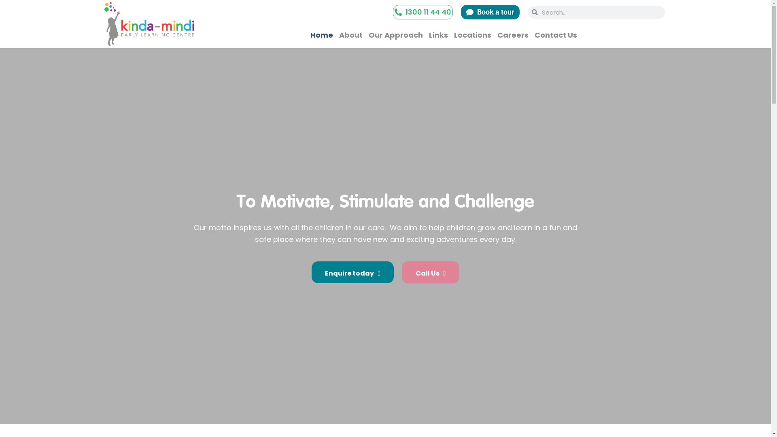  I want to click on Book a tour, so click(496, 12).